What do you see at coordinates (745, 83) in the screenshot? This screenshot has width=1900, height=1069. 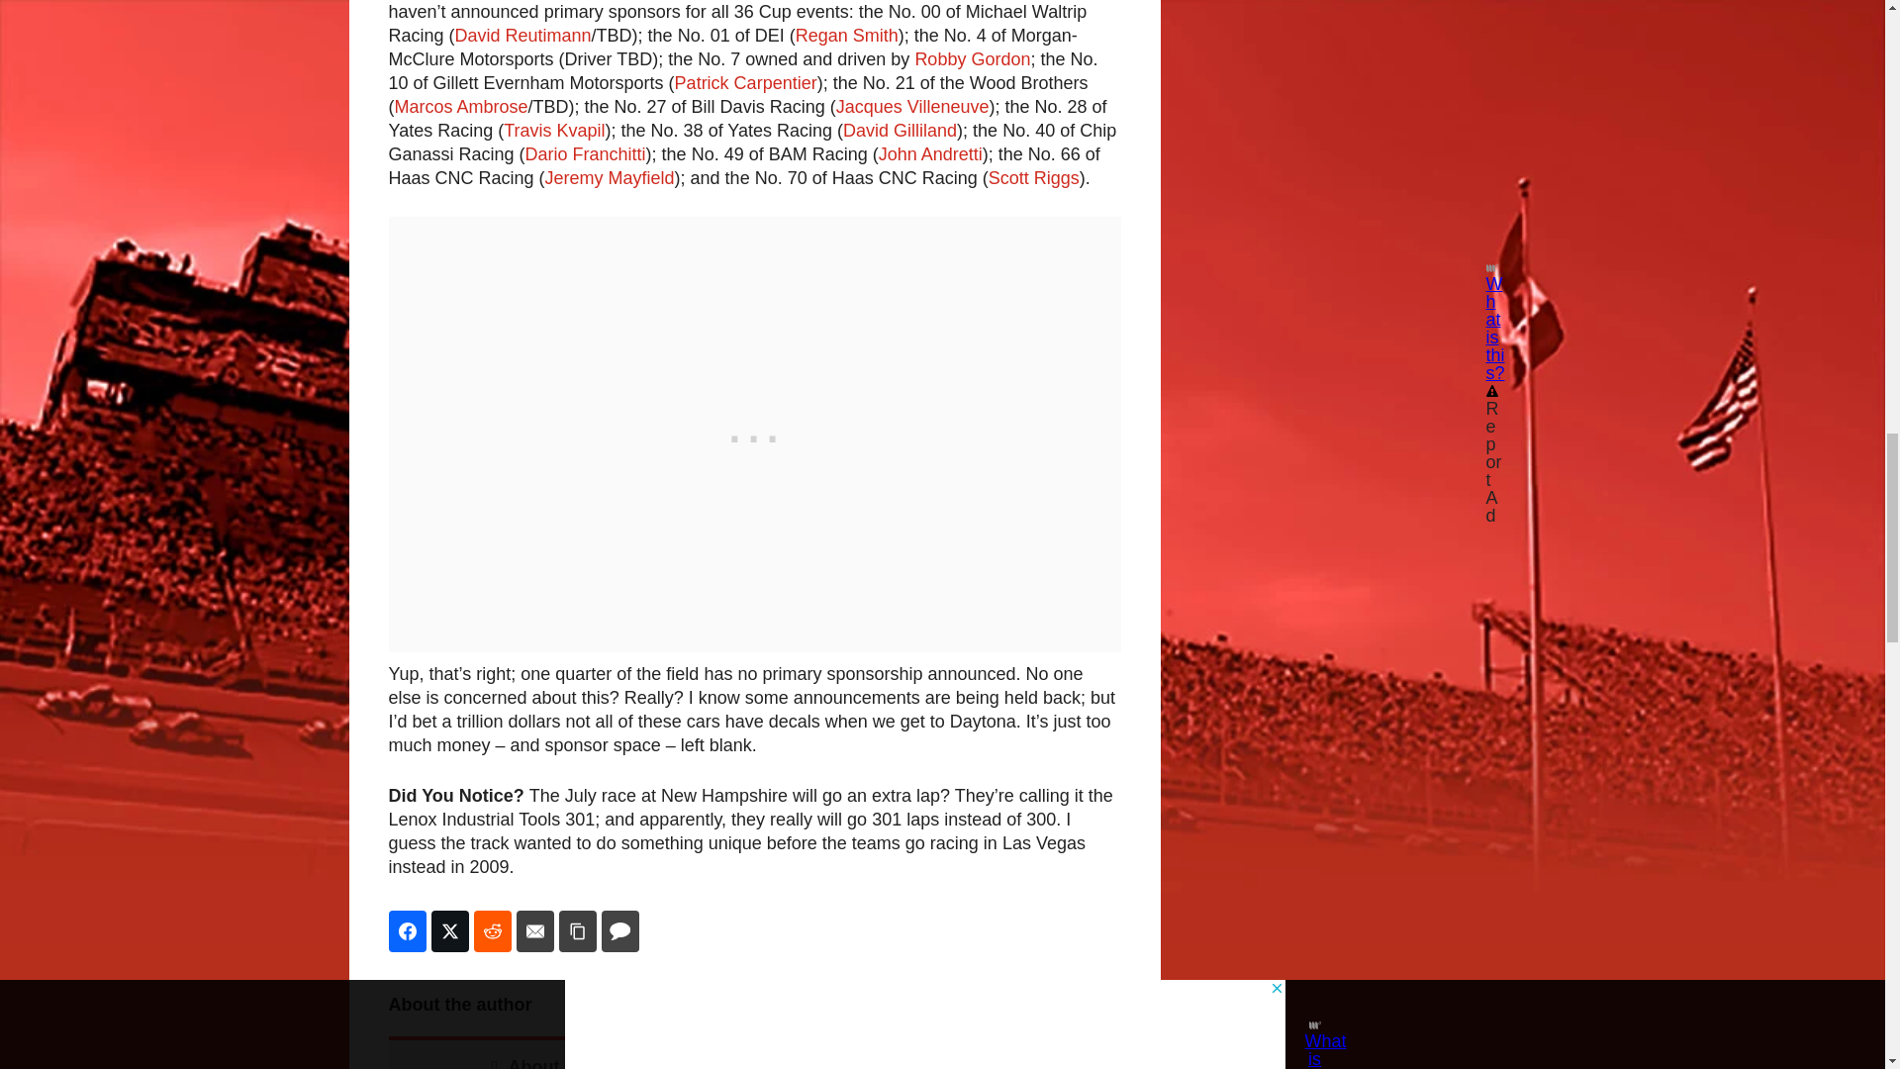 I see `Patrick Carpentier` at bounding box center [745, 83].